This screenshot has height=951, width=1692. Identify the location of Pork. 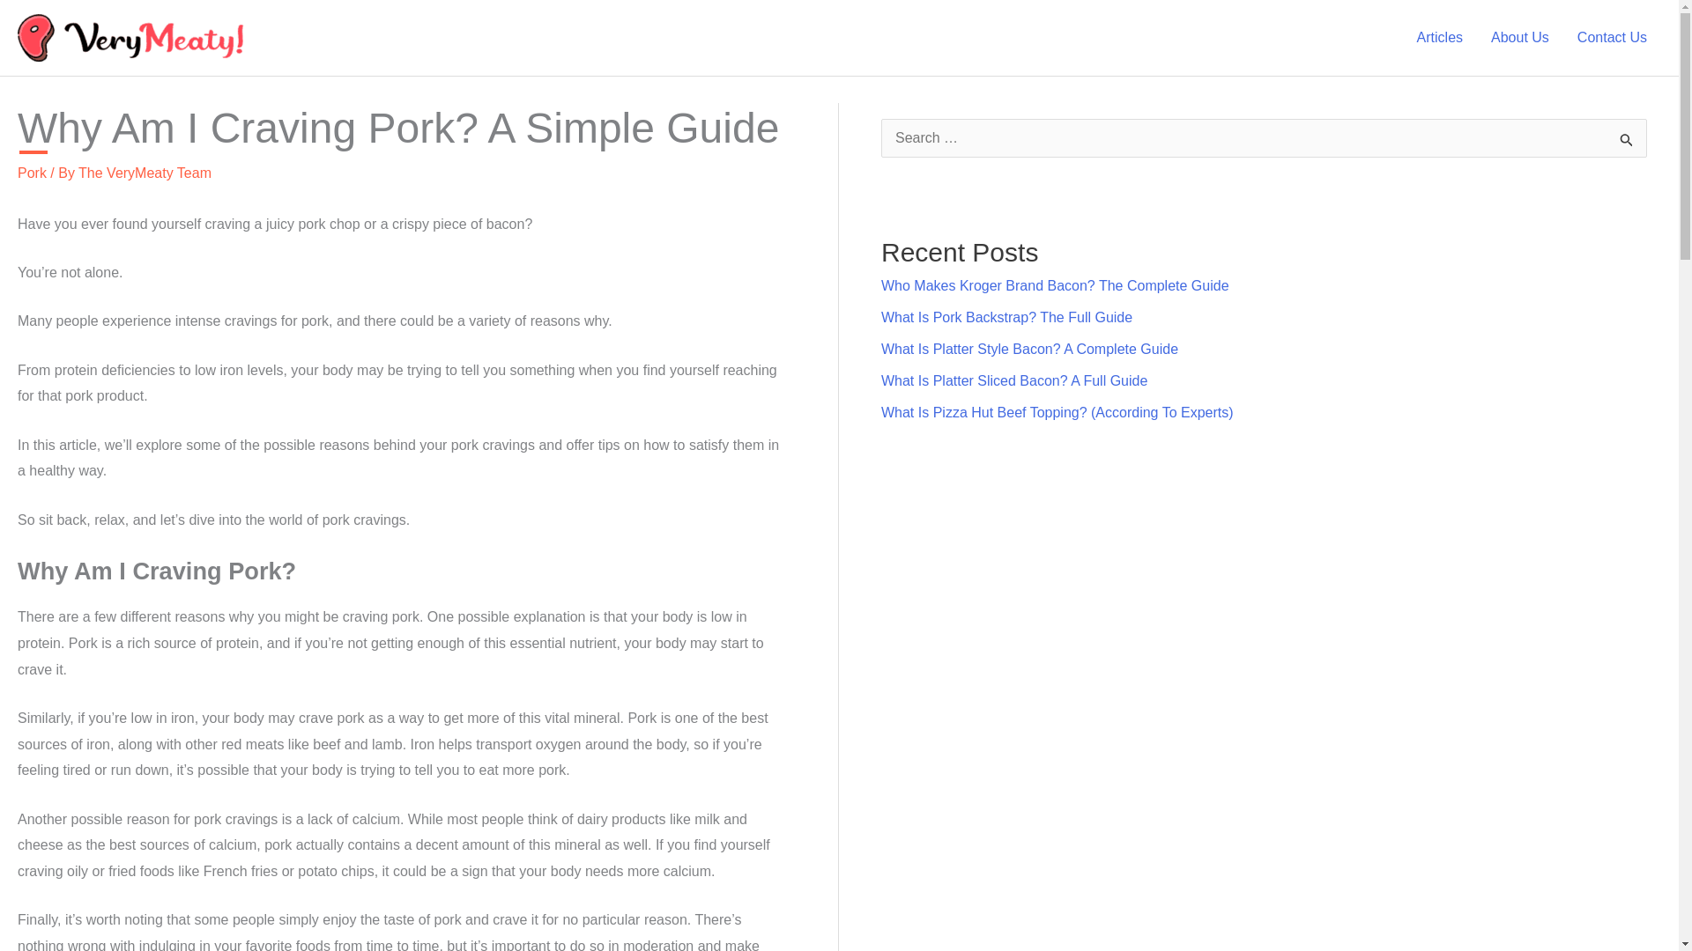
(32, 173).